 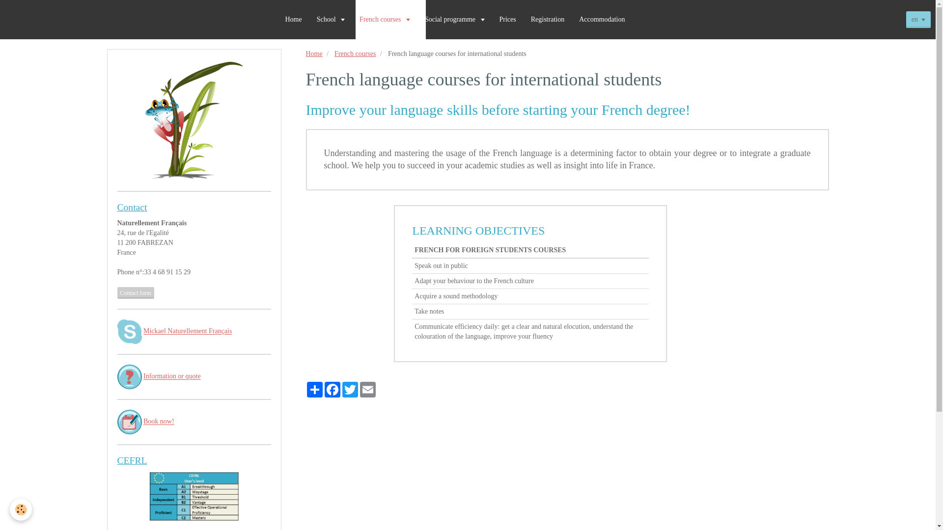 What do you see at coordinates (159, 422) in the screenshot?
I see `Book now!` at bounding box center [159, 422].